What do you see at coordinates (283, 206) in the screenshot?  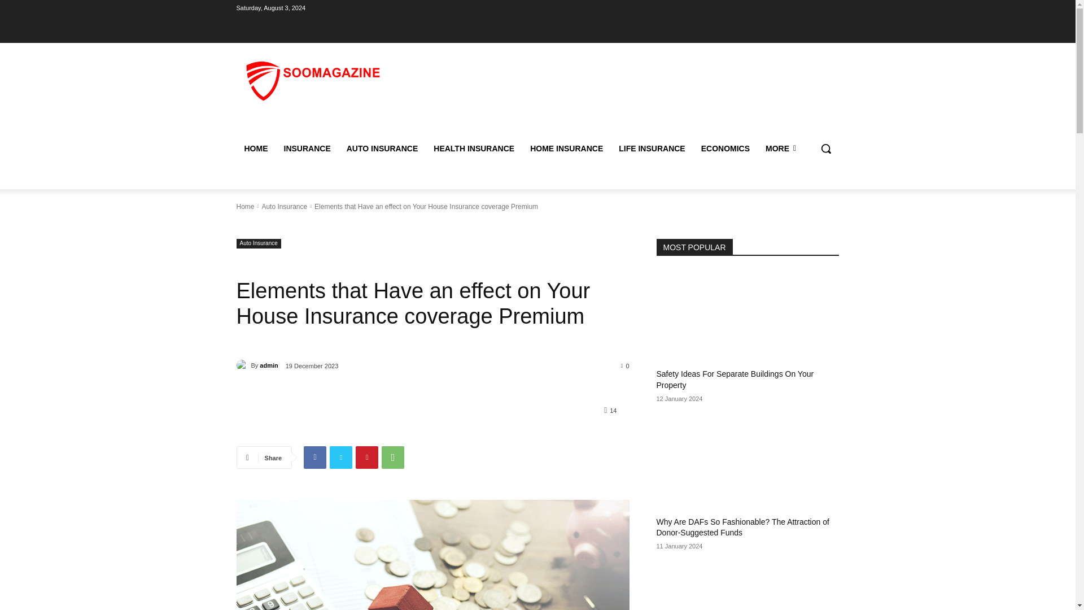 I see `Auto Insurance` at bounding box center [283, 206].